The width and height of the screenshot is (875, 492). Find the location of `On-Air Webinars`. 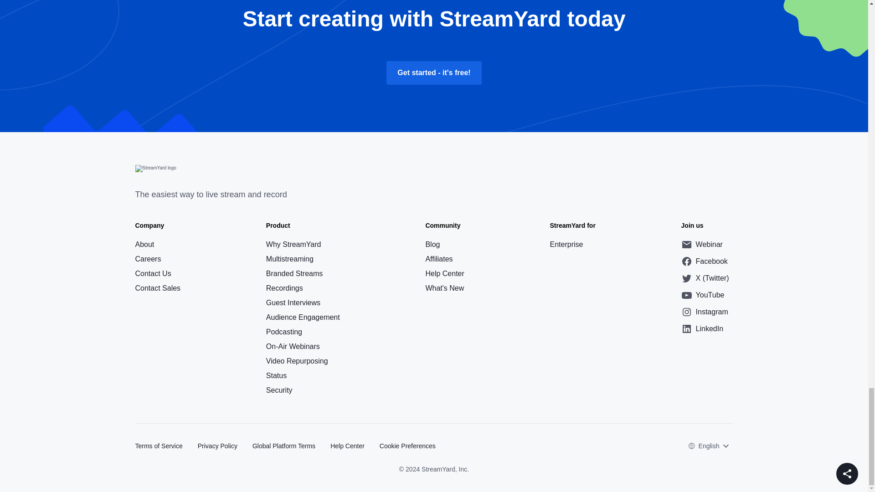

On-Air Webinars is located at coordinates (303, 346).